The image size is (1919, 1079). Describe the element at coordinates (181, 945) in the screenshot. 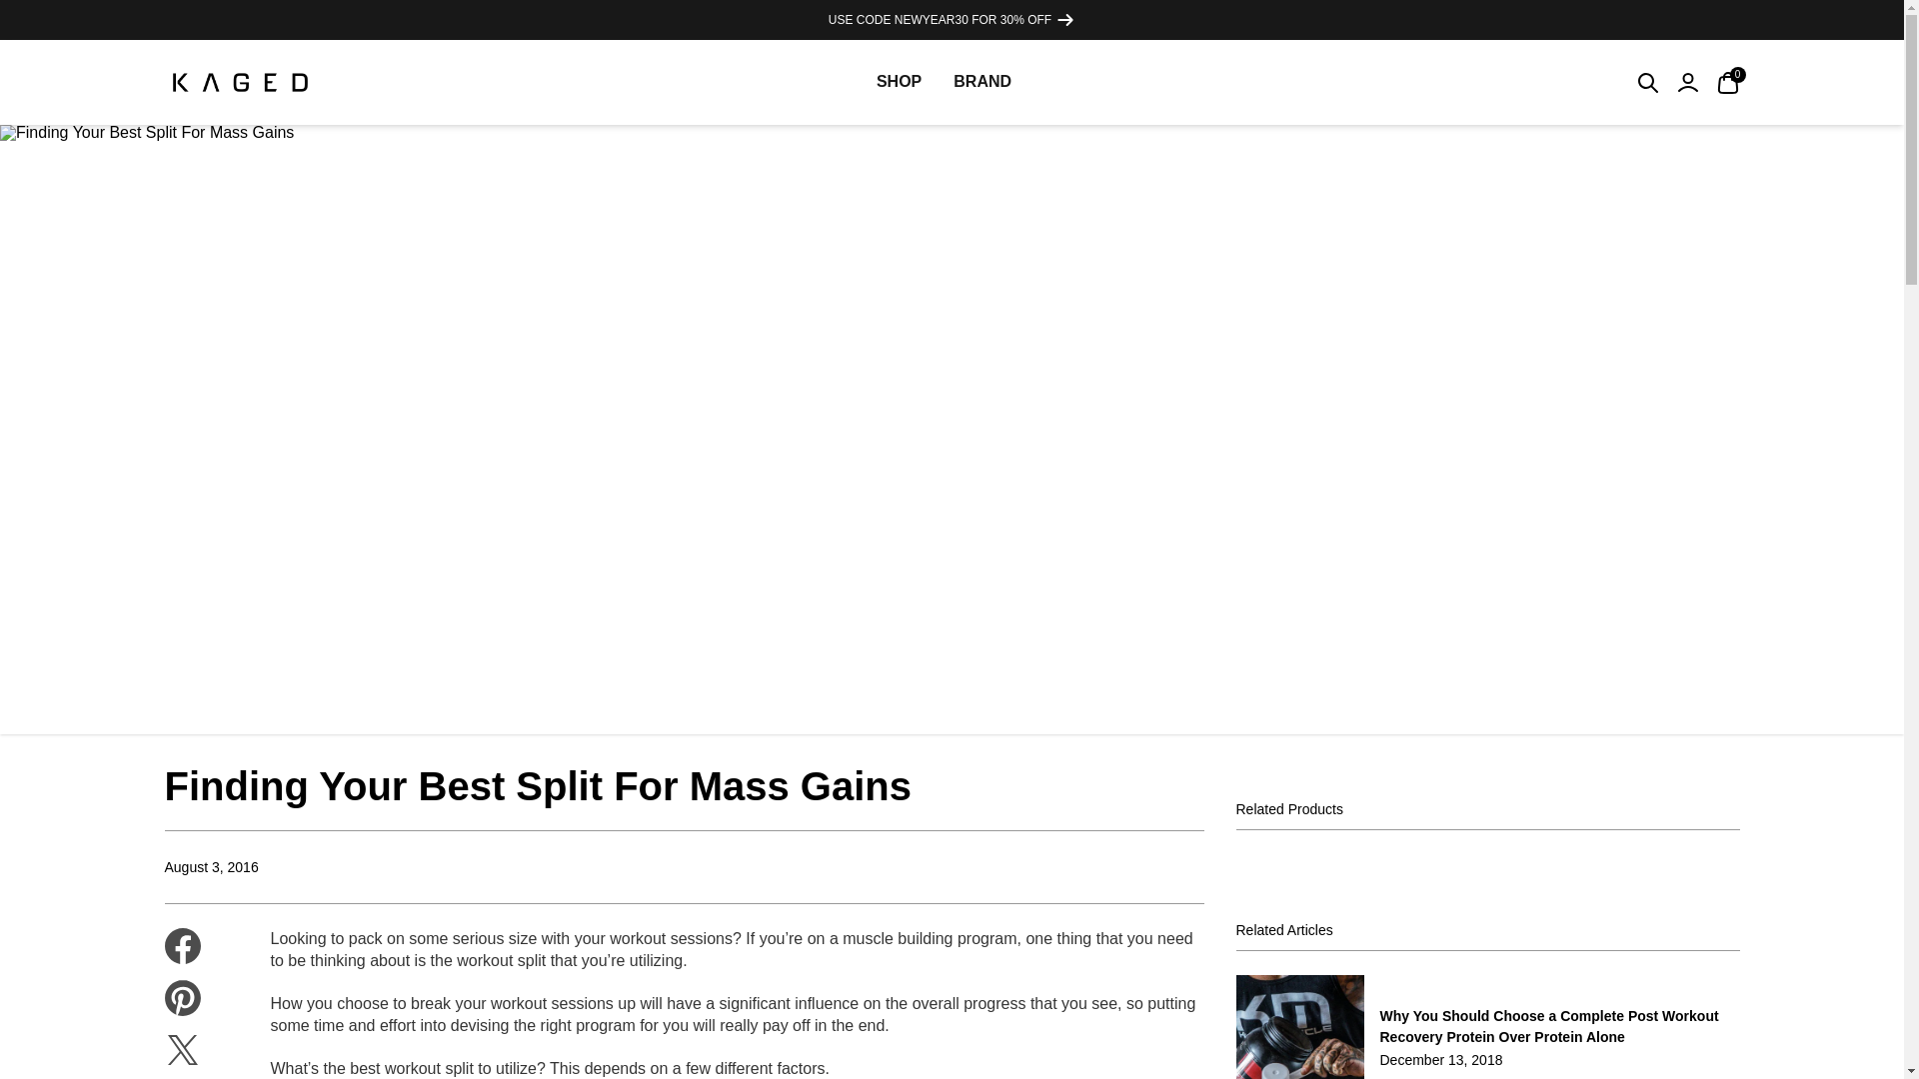

I see `Share on Facebook` at that location.